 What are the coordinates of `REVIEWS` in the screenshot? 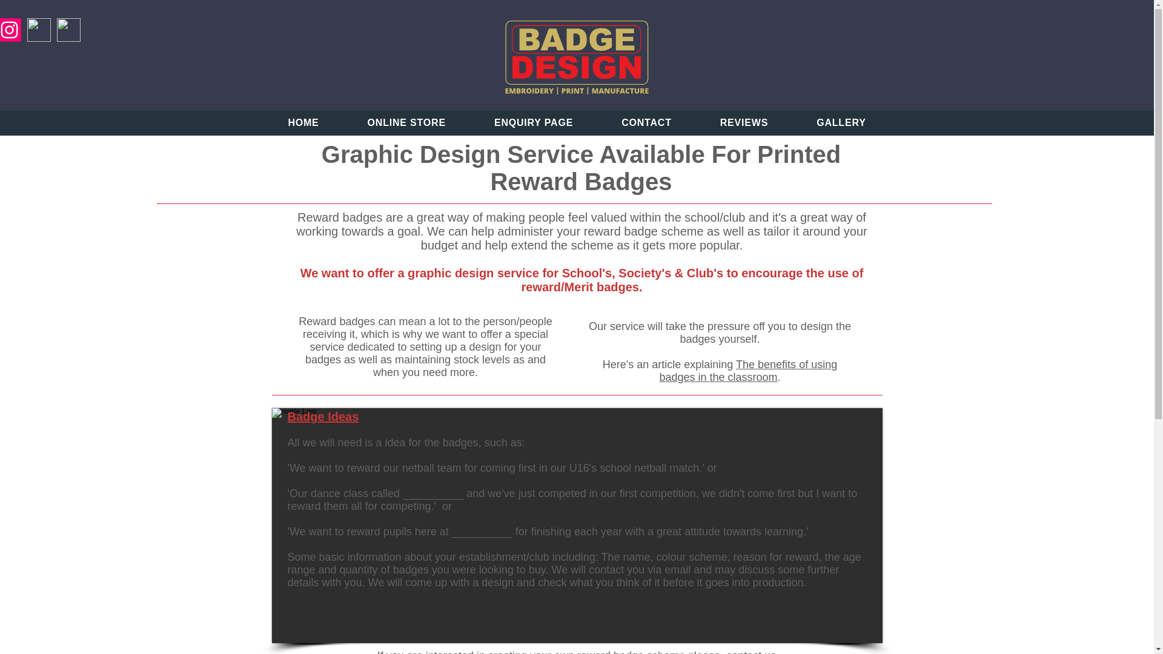 It's located at (744, 122).